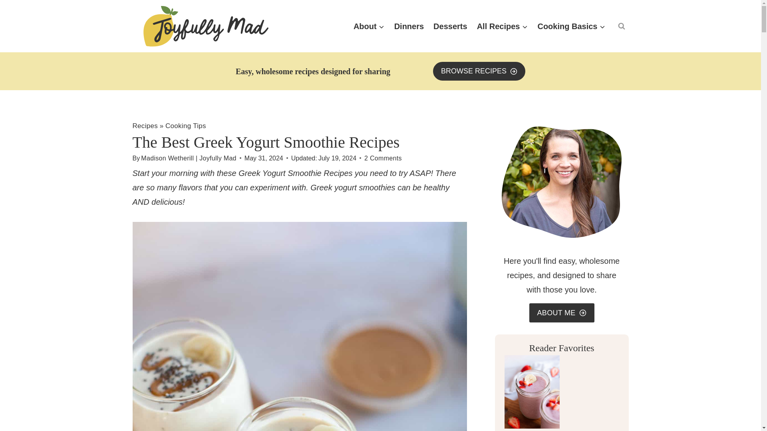 The width and height of the screenshot is (767, 431). What do you see at coordinates (479, 71) in the screenshot?
I see `BROWSE RECIPES` at bounding box center [479, 71].